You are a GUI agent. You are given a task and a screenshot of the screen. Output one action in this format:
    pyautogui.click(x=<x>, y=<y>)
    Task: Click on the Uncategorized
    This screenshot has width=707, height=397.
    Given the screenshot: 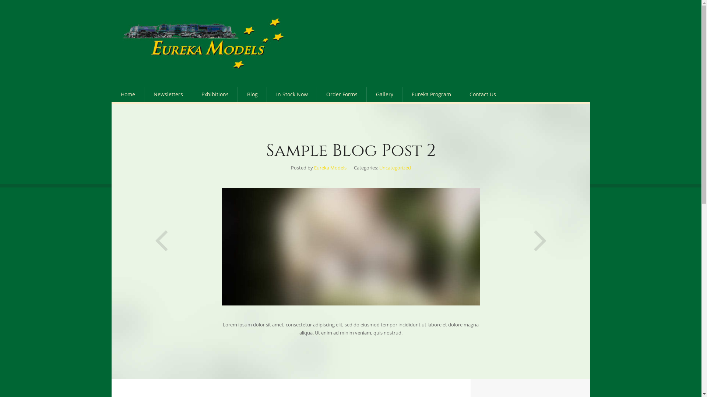 What is the action you would take?
    pyautogui.click(x=395, y=168)
    